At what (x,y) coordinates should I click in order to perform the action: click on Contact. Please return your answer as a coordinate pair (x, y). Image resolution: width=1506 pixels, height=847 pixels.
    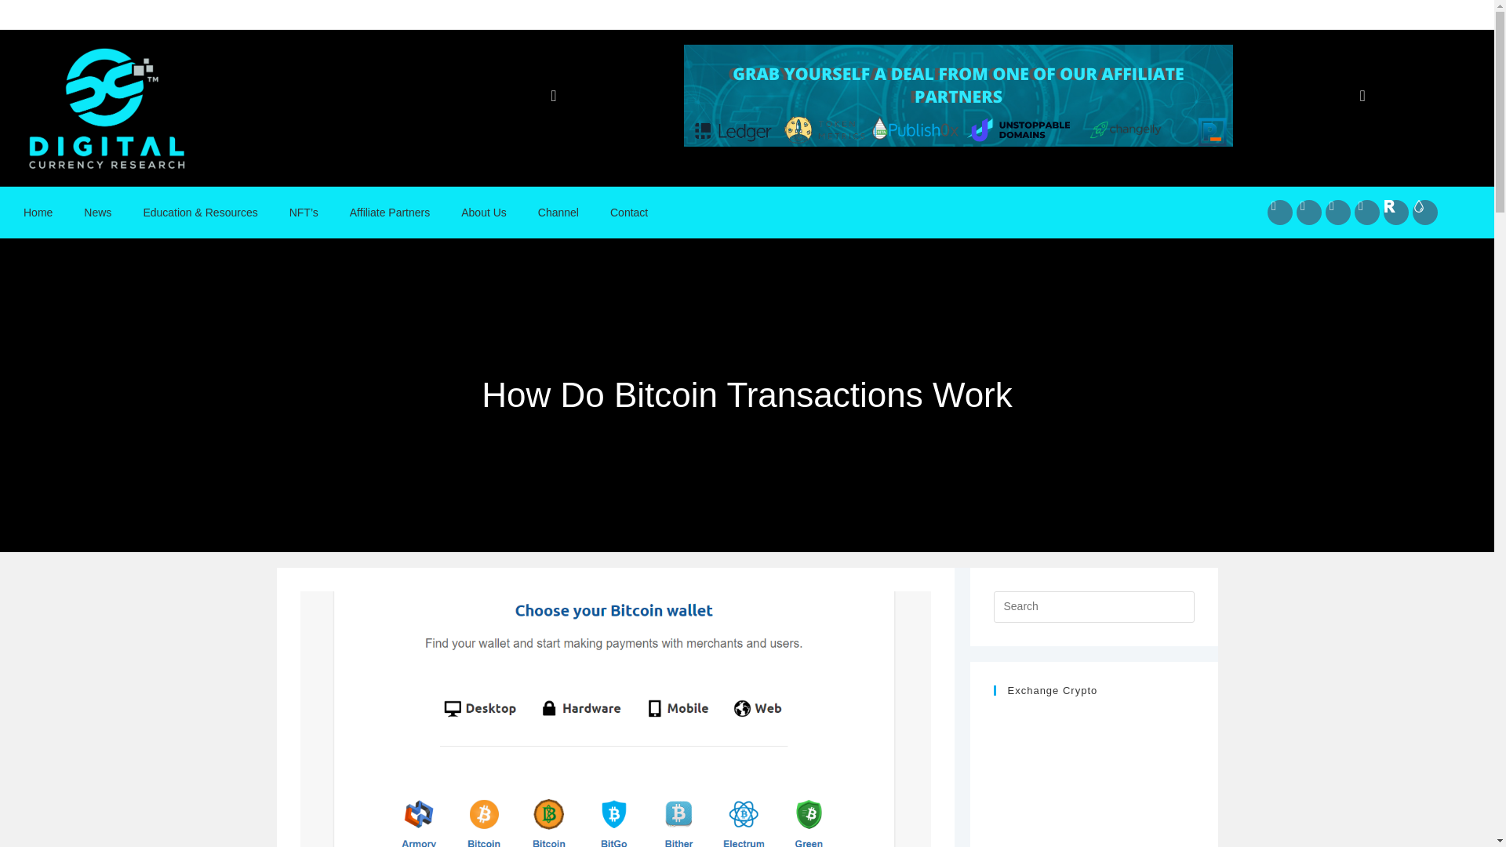
    Looking at the image, I should click on (629, 212).